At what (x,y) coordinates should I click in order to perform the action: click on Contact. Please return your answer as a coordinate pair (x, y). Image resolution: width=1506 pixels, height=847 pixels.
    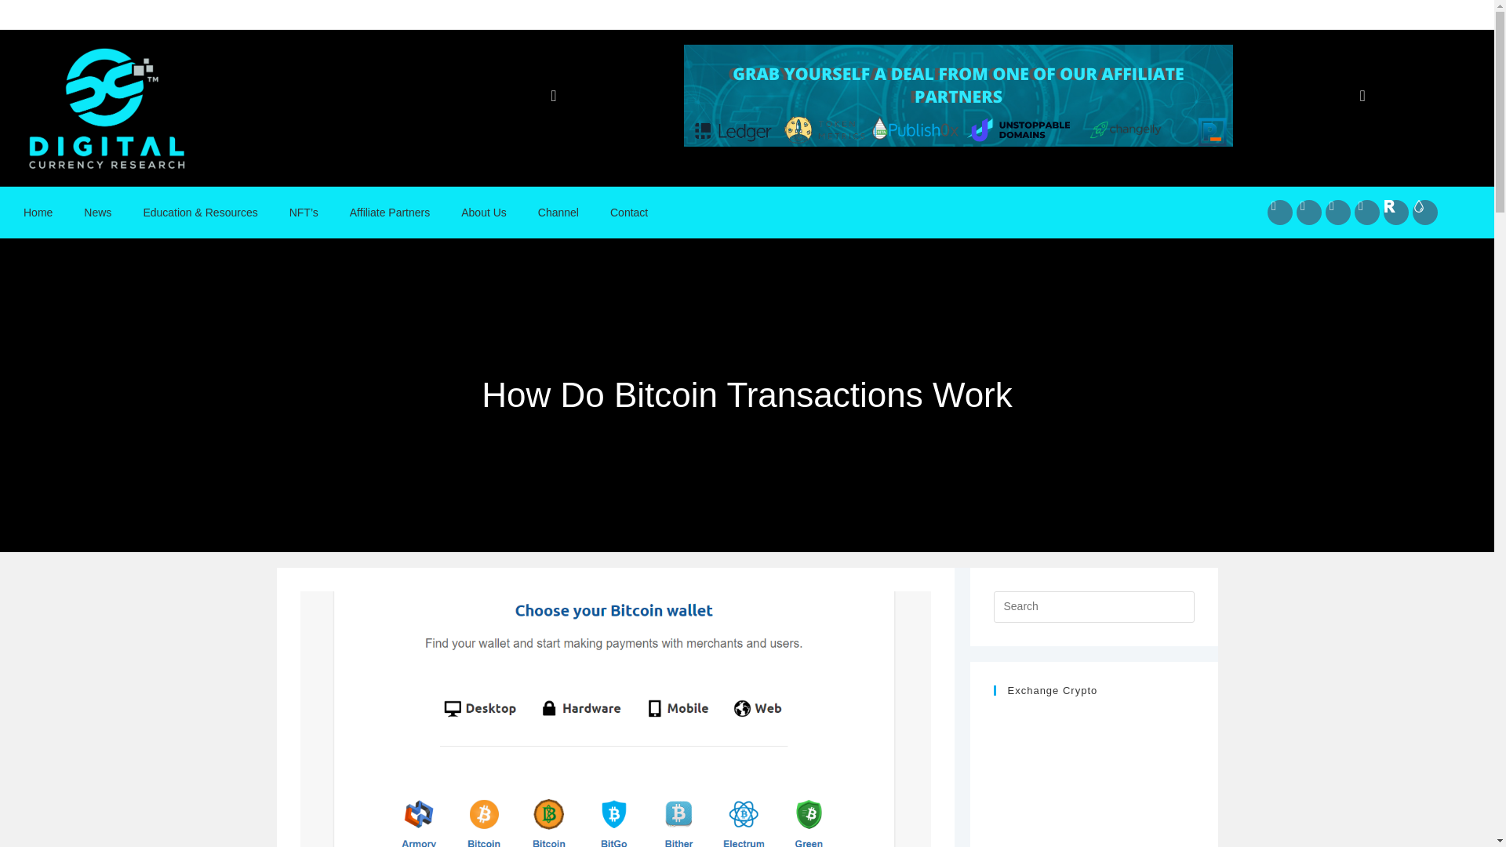
    Looking at the image, I should click on (629, 212).